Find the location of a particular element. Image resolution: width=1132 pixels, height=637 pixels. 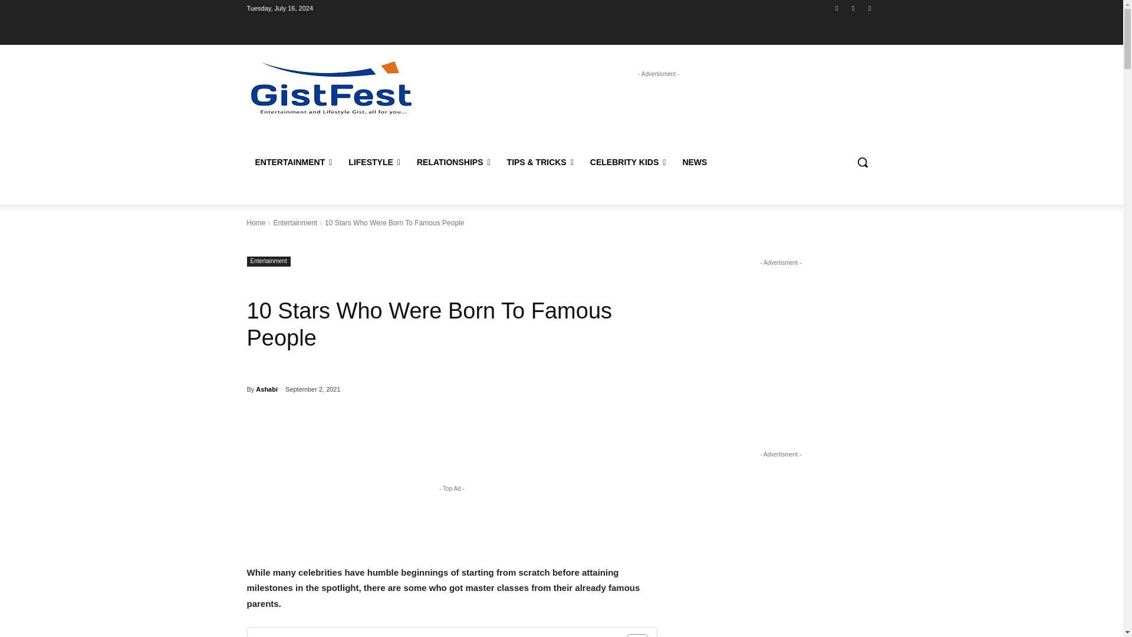

RELATIONSHIPS is located at coordinates (454, 162).